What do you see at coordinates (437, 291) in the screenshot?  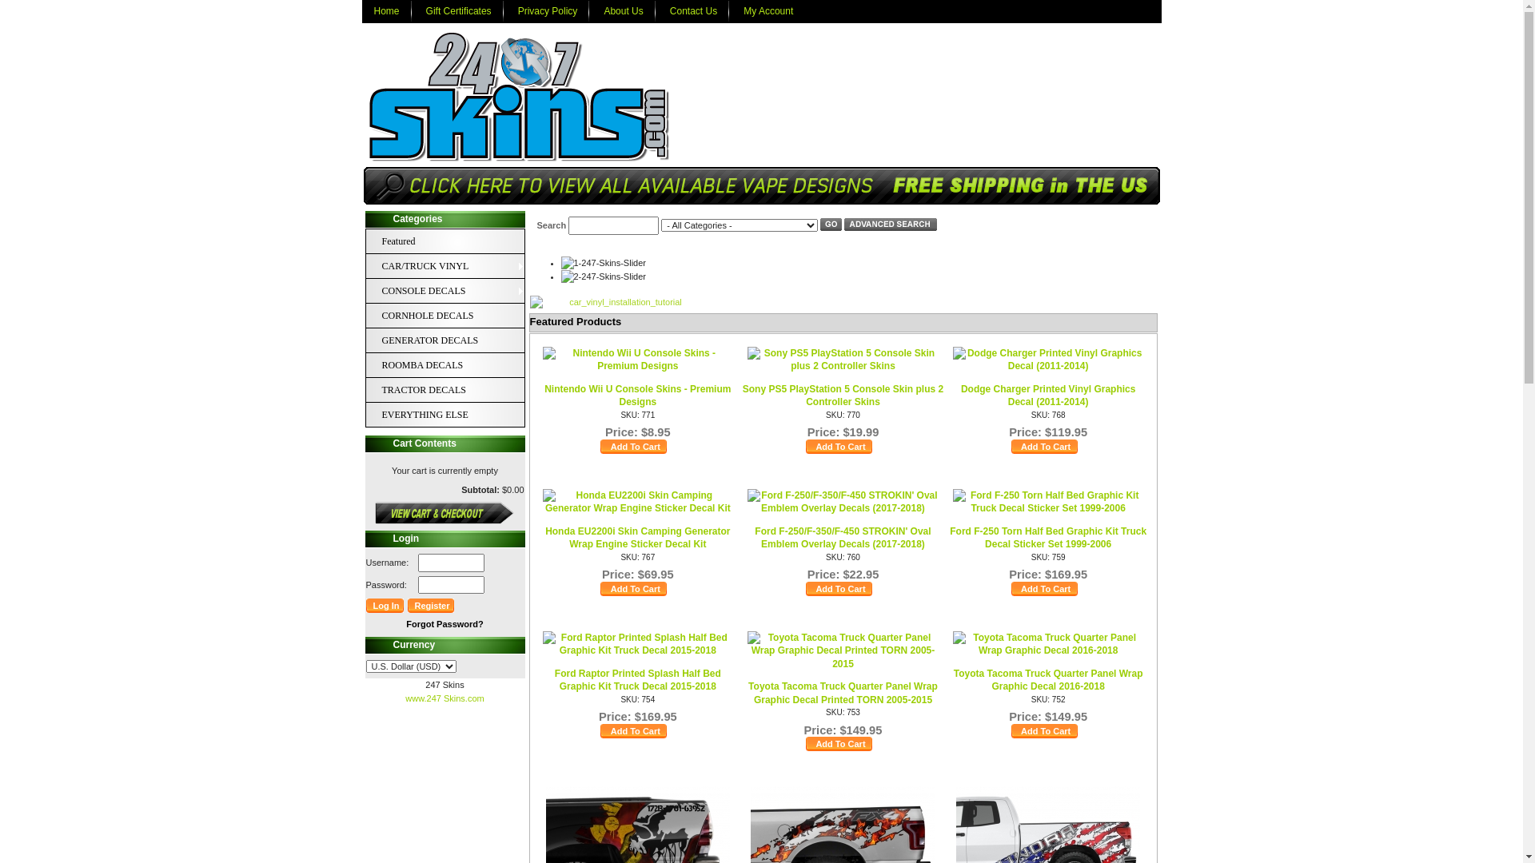 I see `CONSOLE DECALS` at bounding box center [437, 291].